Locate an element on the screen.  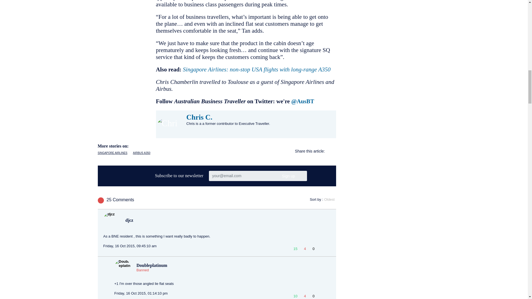
Dislike is located at coordinates (305, 295).